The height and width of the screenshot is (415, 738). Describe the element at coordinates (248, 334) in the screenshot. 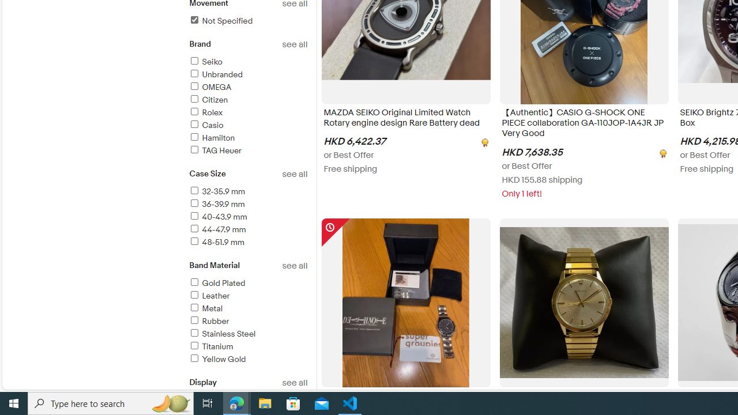

I see `Stainless Steel` at that location.